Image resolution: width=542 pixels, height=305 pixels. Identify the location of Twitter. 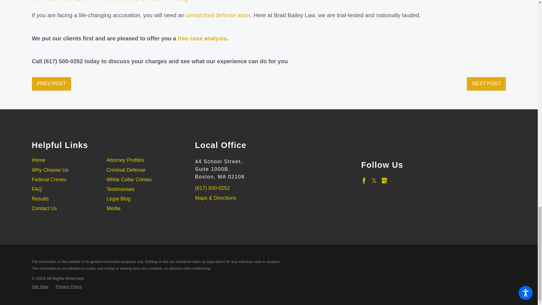
(374, 180).